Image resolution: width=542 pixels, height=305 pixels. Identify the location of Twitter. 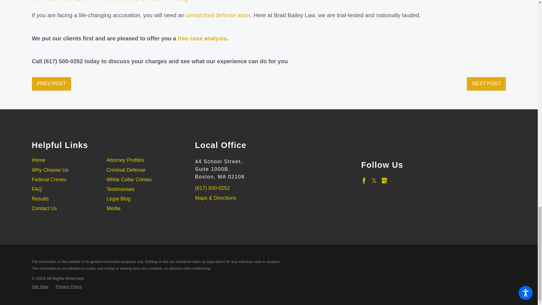
(374, 180).